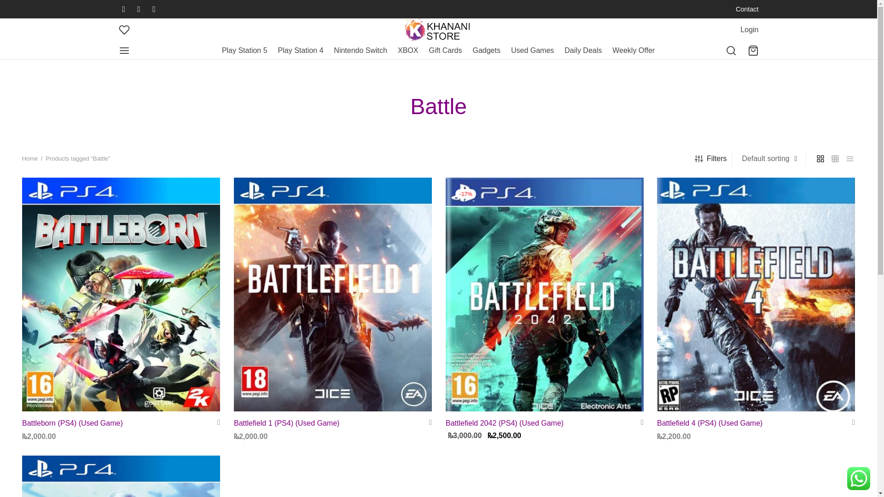  What do you see at coordinates (532, 51) in the screenshot?
I see `Used Games` at bounding box center [532, 51].